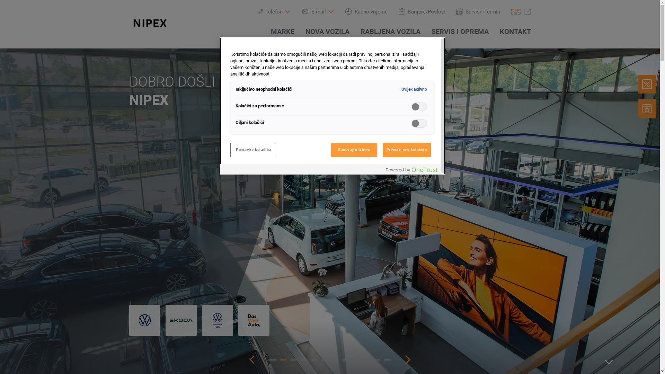  Describe the element at coordinates (150, 23) in the screenshot. I see `NIPEX` at that location.